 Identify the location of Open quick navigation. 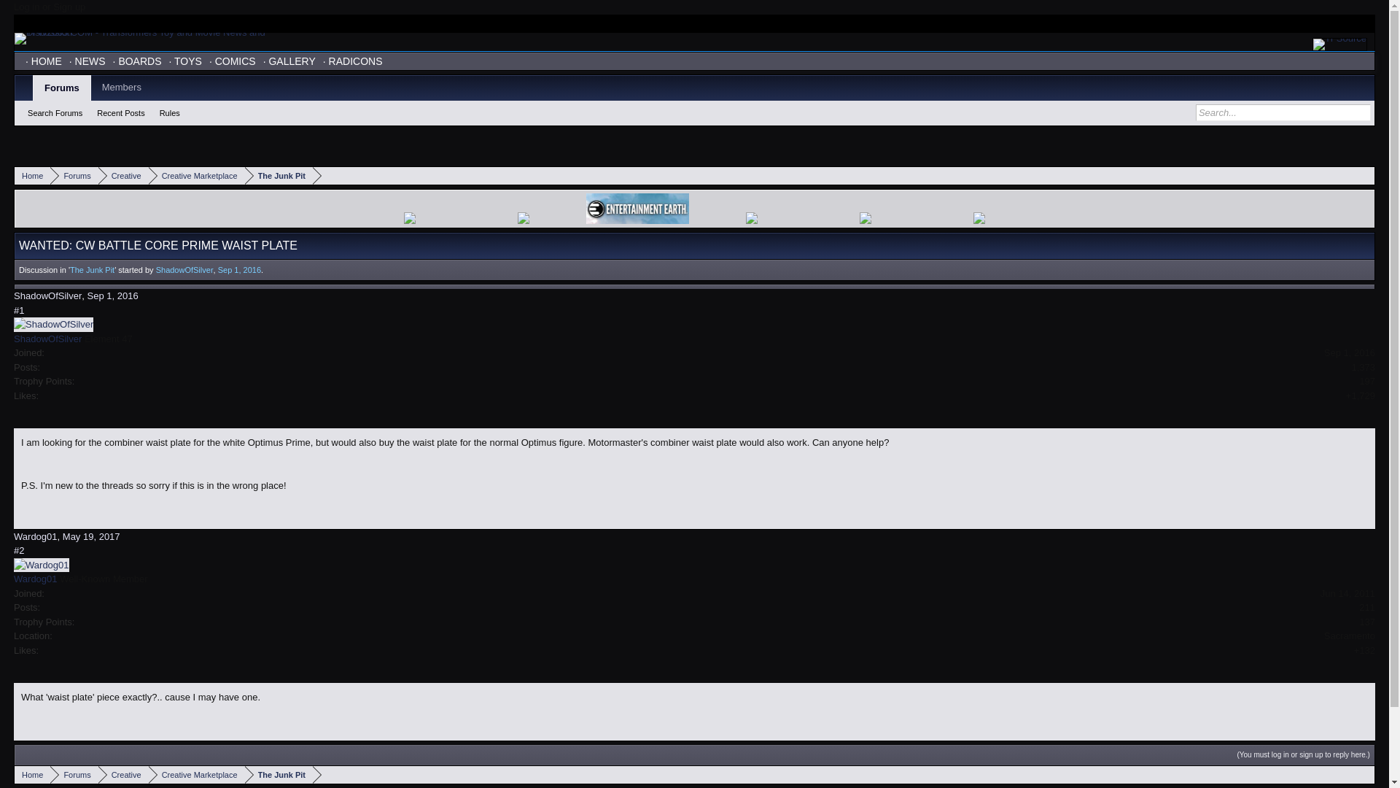
(1365, 175).